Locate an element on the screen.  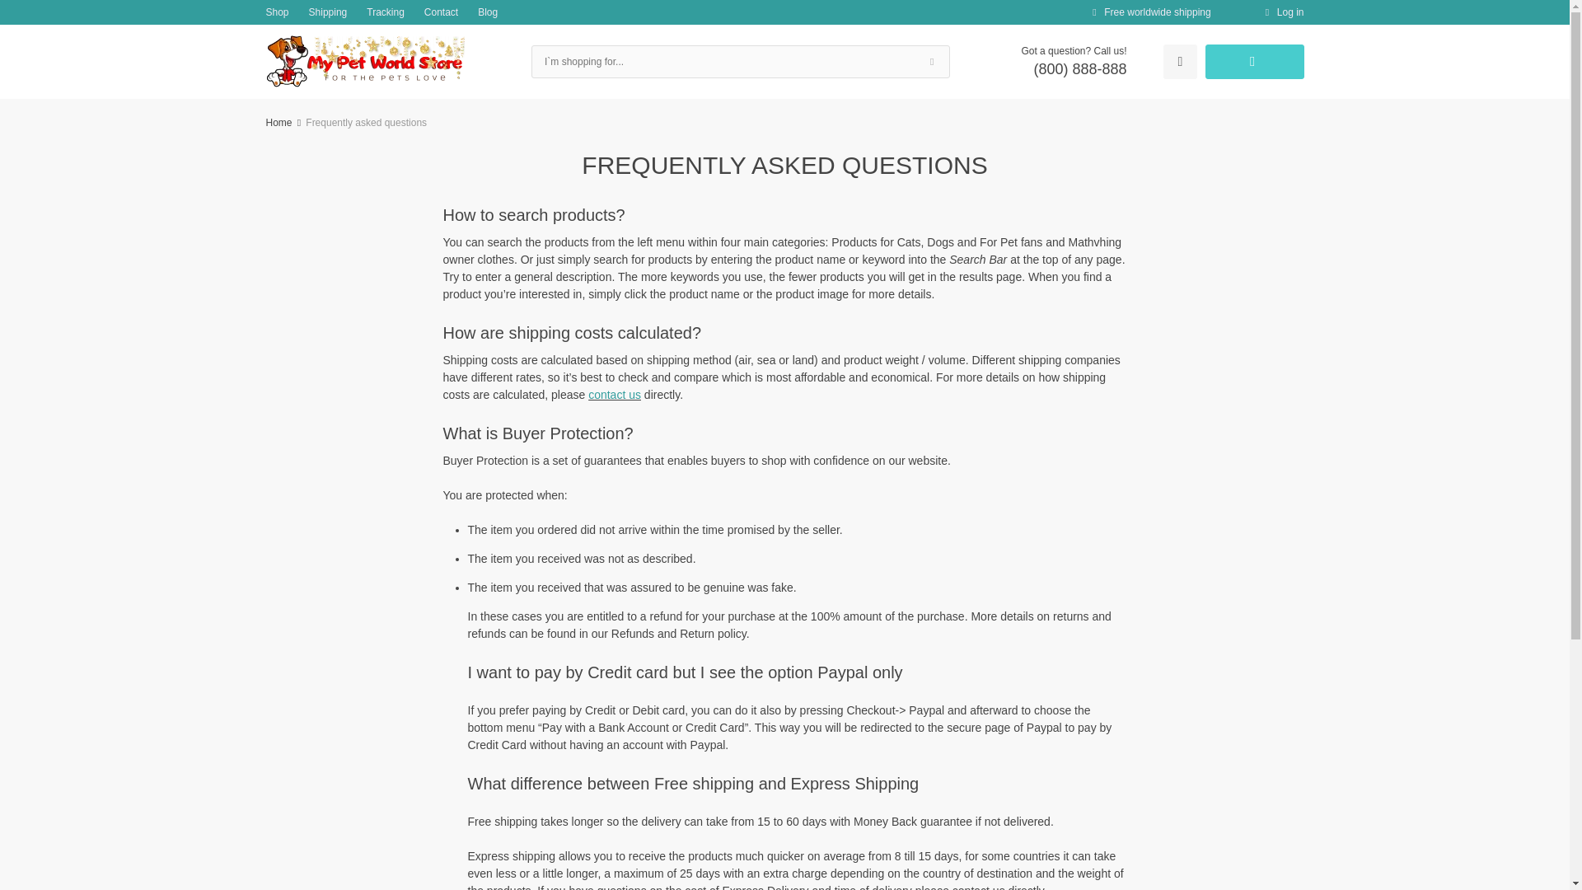
Shipping is located at coordinates (328, 12).